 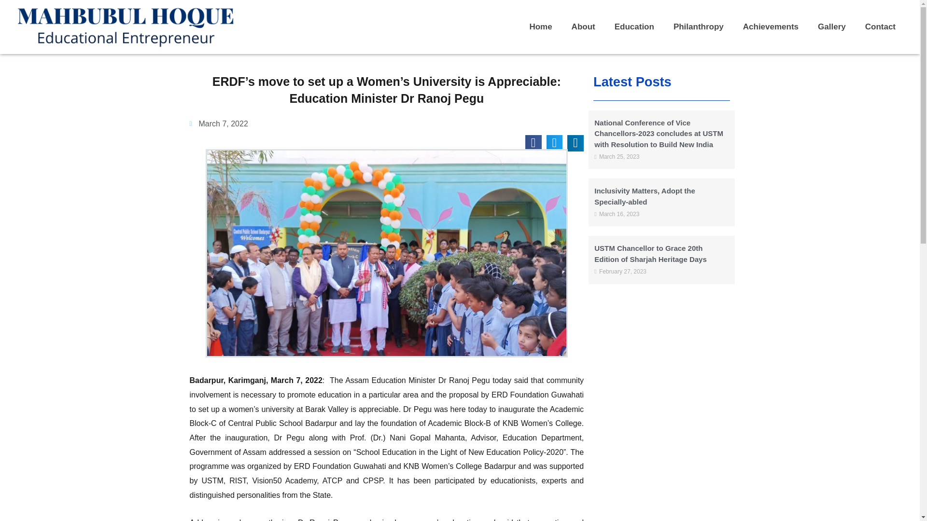 I want to click on Philanthropy, so click(x=698, y=27).